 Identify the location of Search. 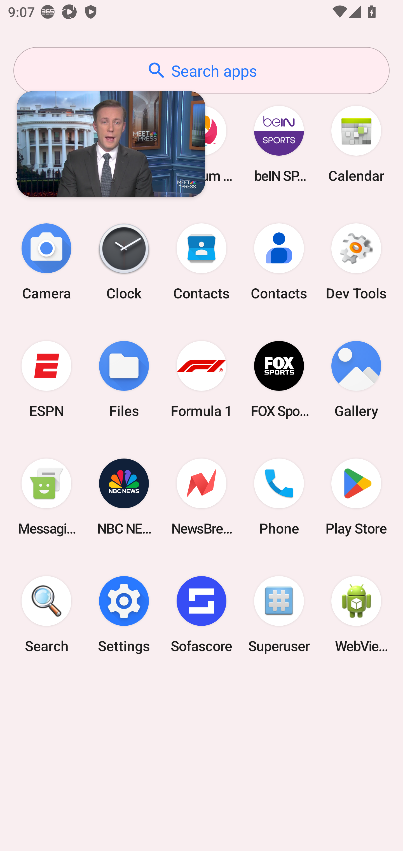
(46, 614).